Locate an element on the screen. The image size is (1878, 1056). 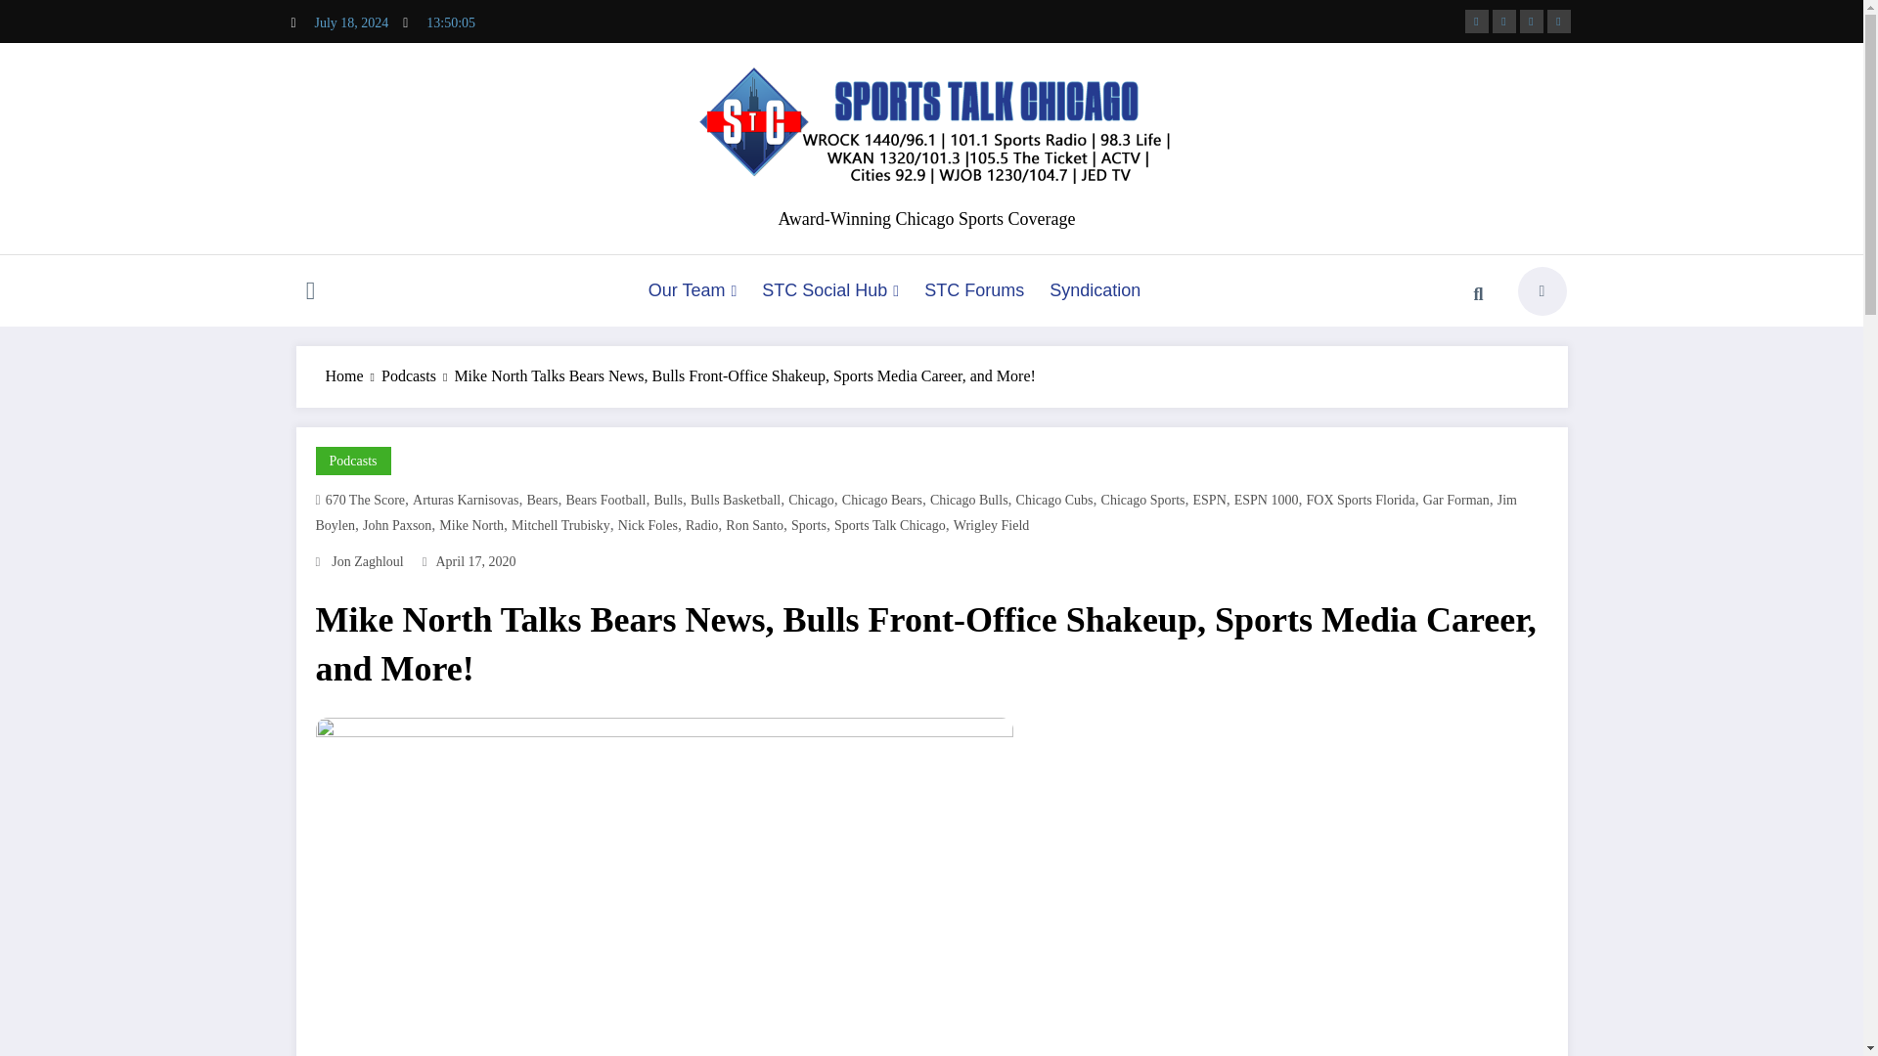
STC Forums is located at coordinates (973, 290).